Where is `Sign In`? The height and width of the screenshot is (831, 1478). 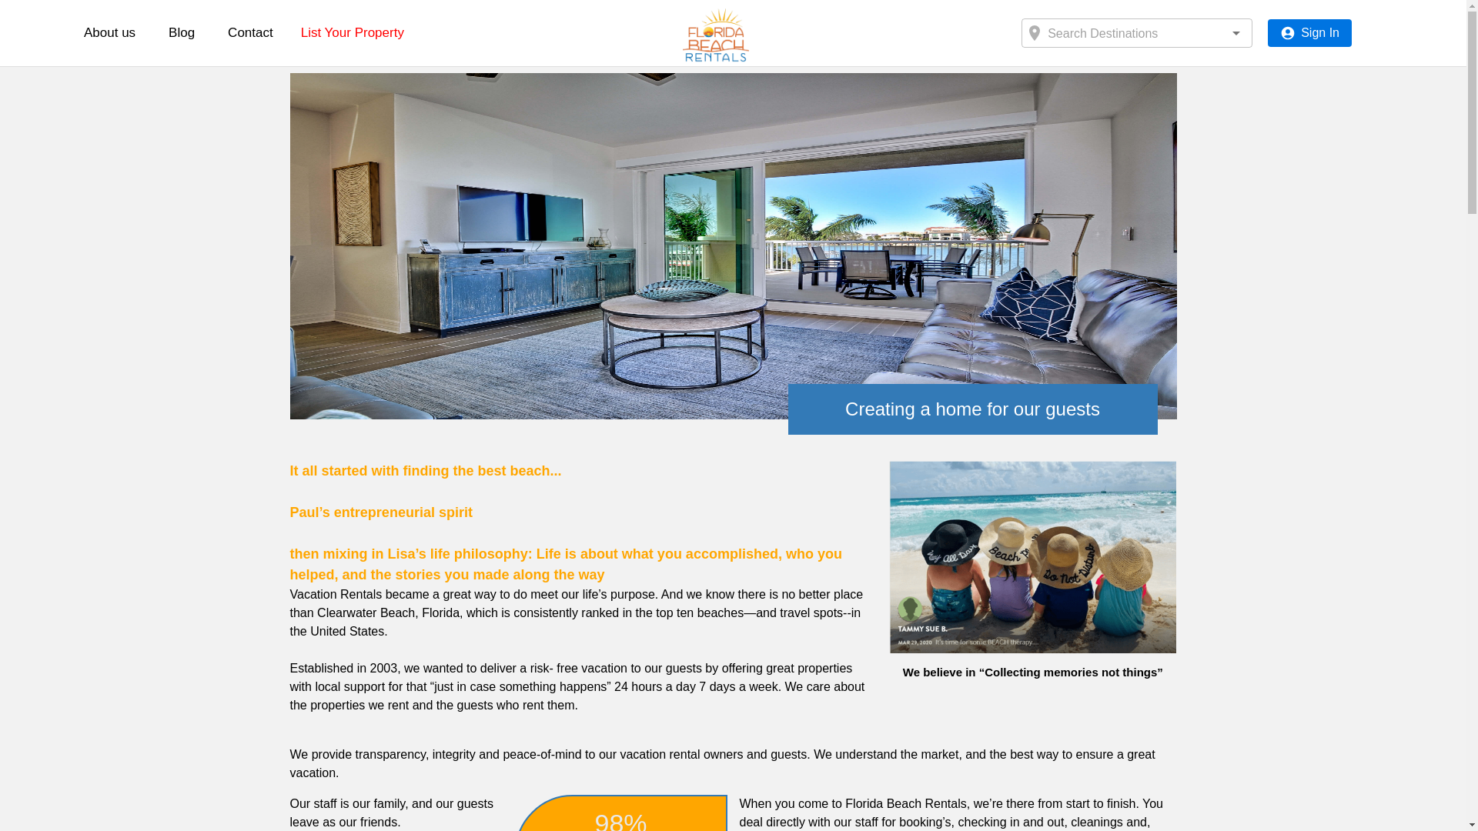
Sign In is located at coordinates (1310, 32).